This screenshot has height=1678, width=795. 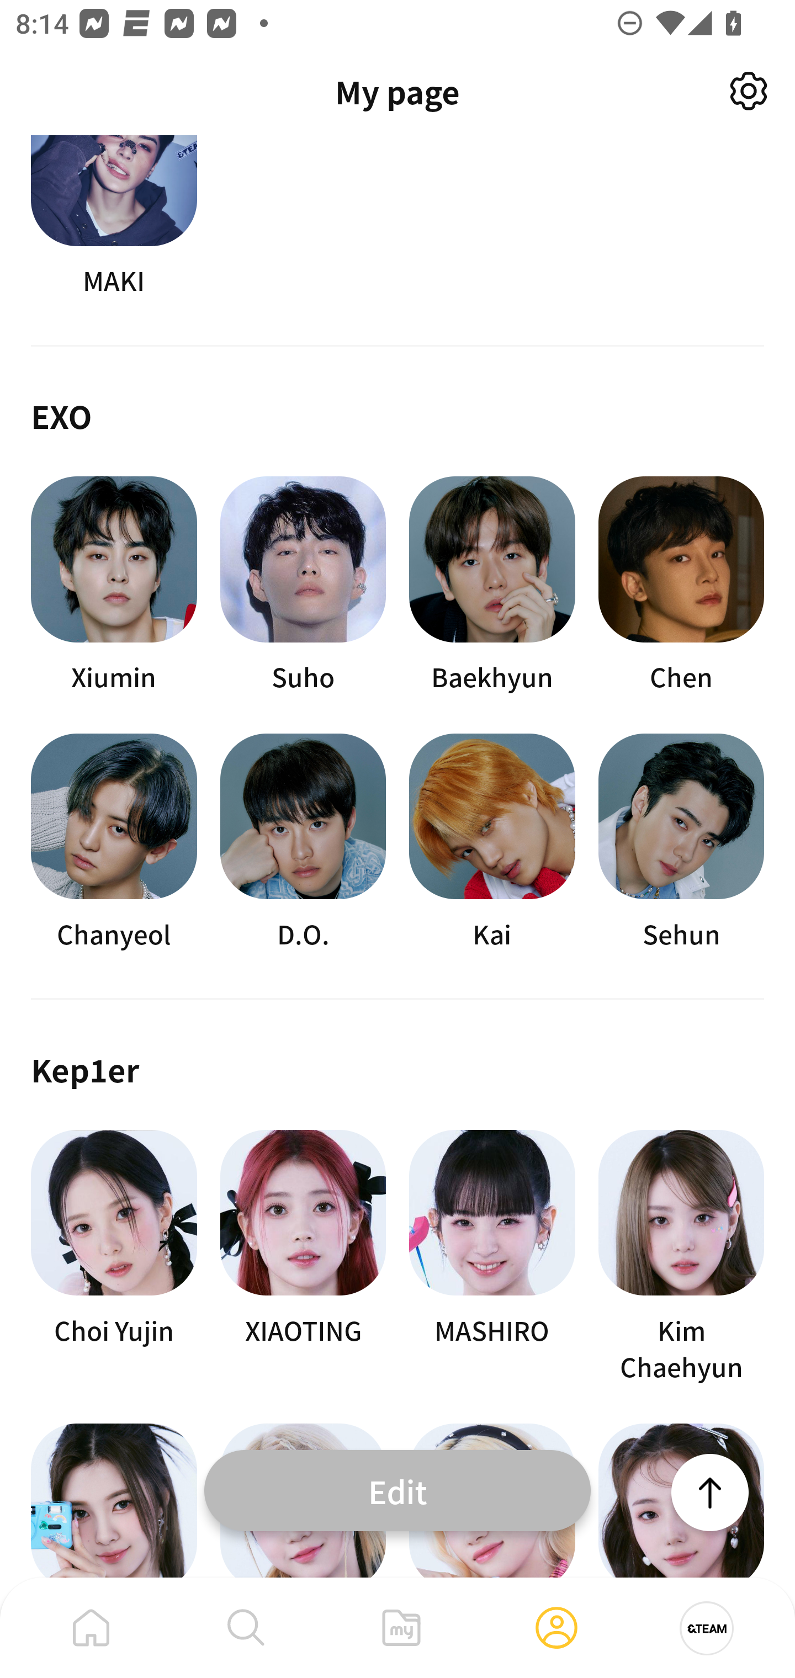 What do you see at coordinates (114, 842) in the screenshot?
I see `Chanyeol` at bounding box center [114, 842].